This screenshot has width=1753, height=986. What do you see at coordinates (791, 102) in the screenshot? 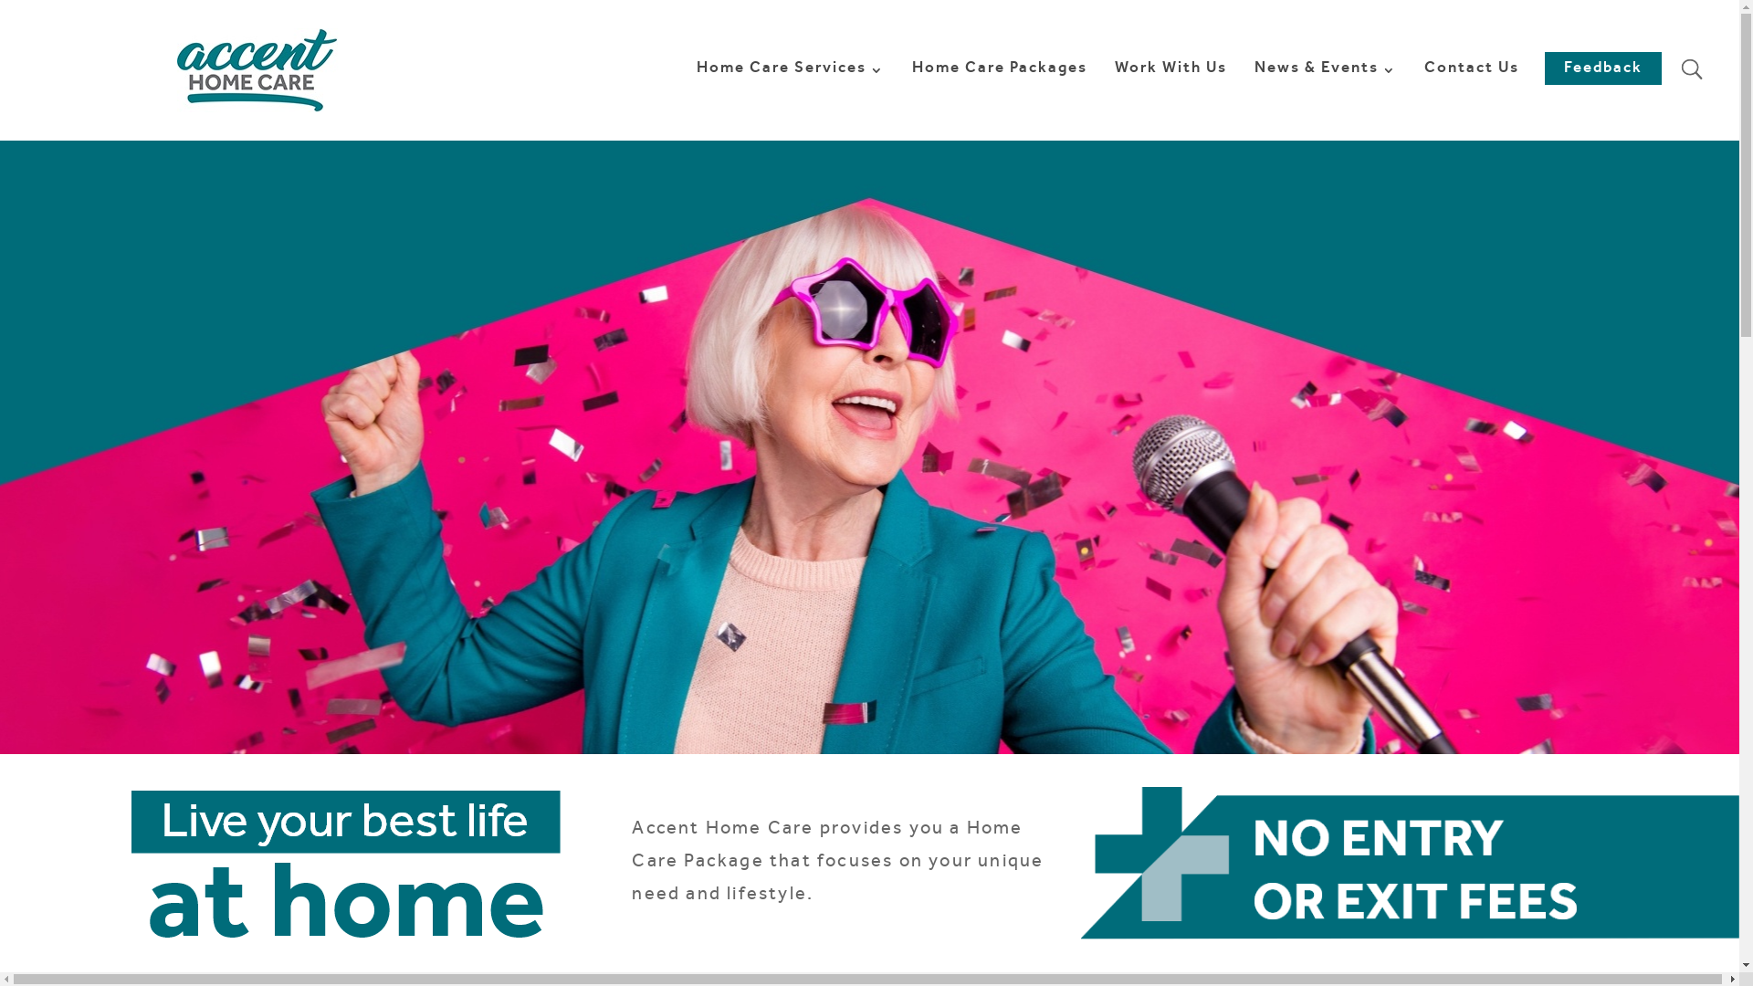
I see `Home Care Services` at bounding box center [791, 102].